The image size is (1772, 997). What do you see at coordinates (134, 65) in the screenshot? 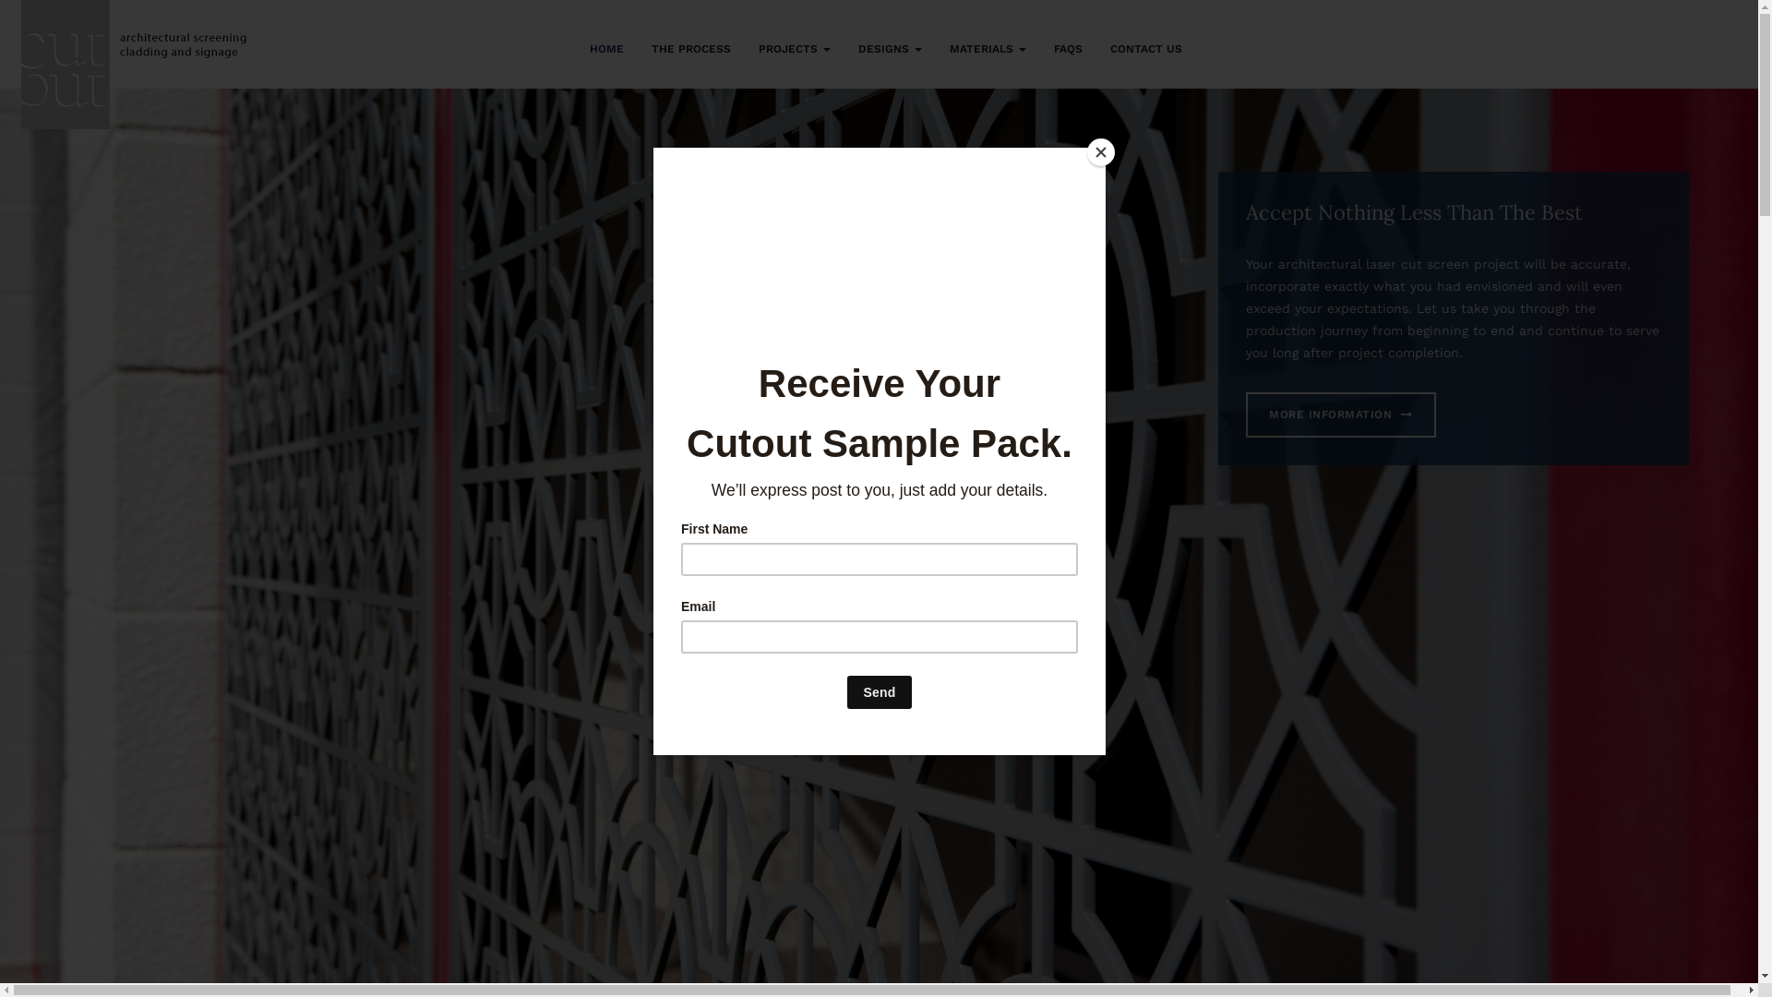
I see `Cutout Architectural Cutting Solutions` at bounding box center [134, 65].